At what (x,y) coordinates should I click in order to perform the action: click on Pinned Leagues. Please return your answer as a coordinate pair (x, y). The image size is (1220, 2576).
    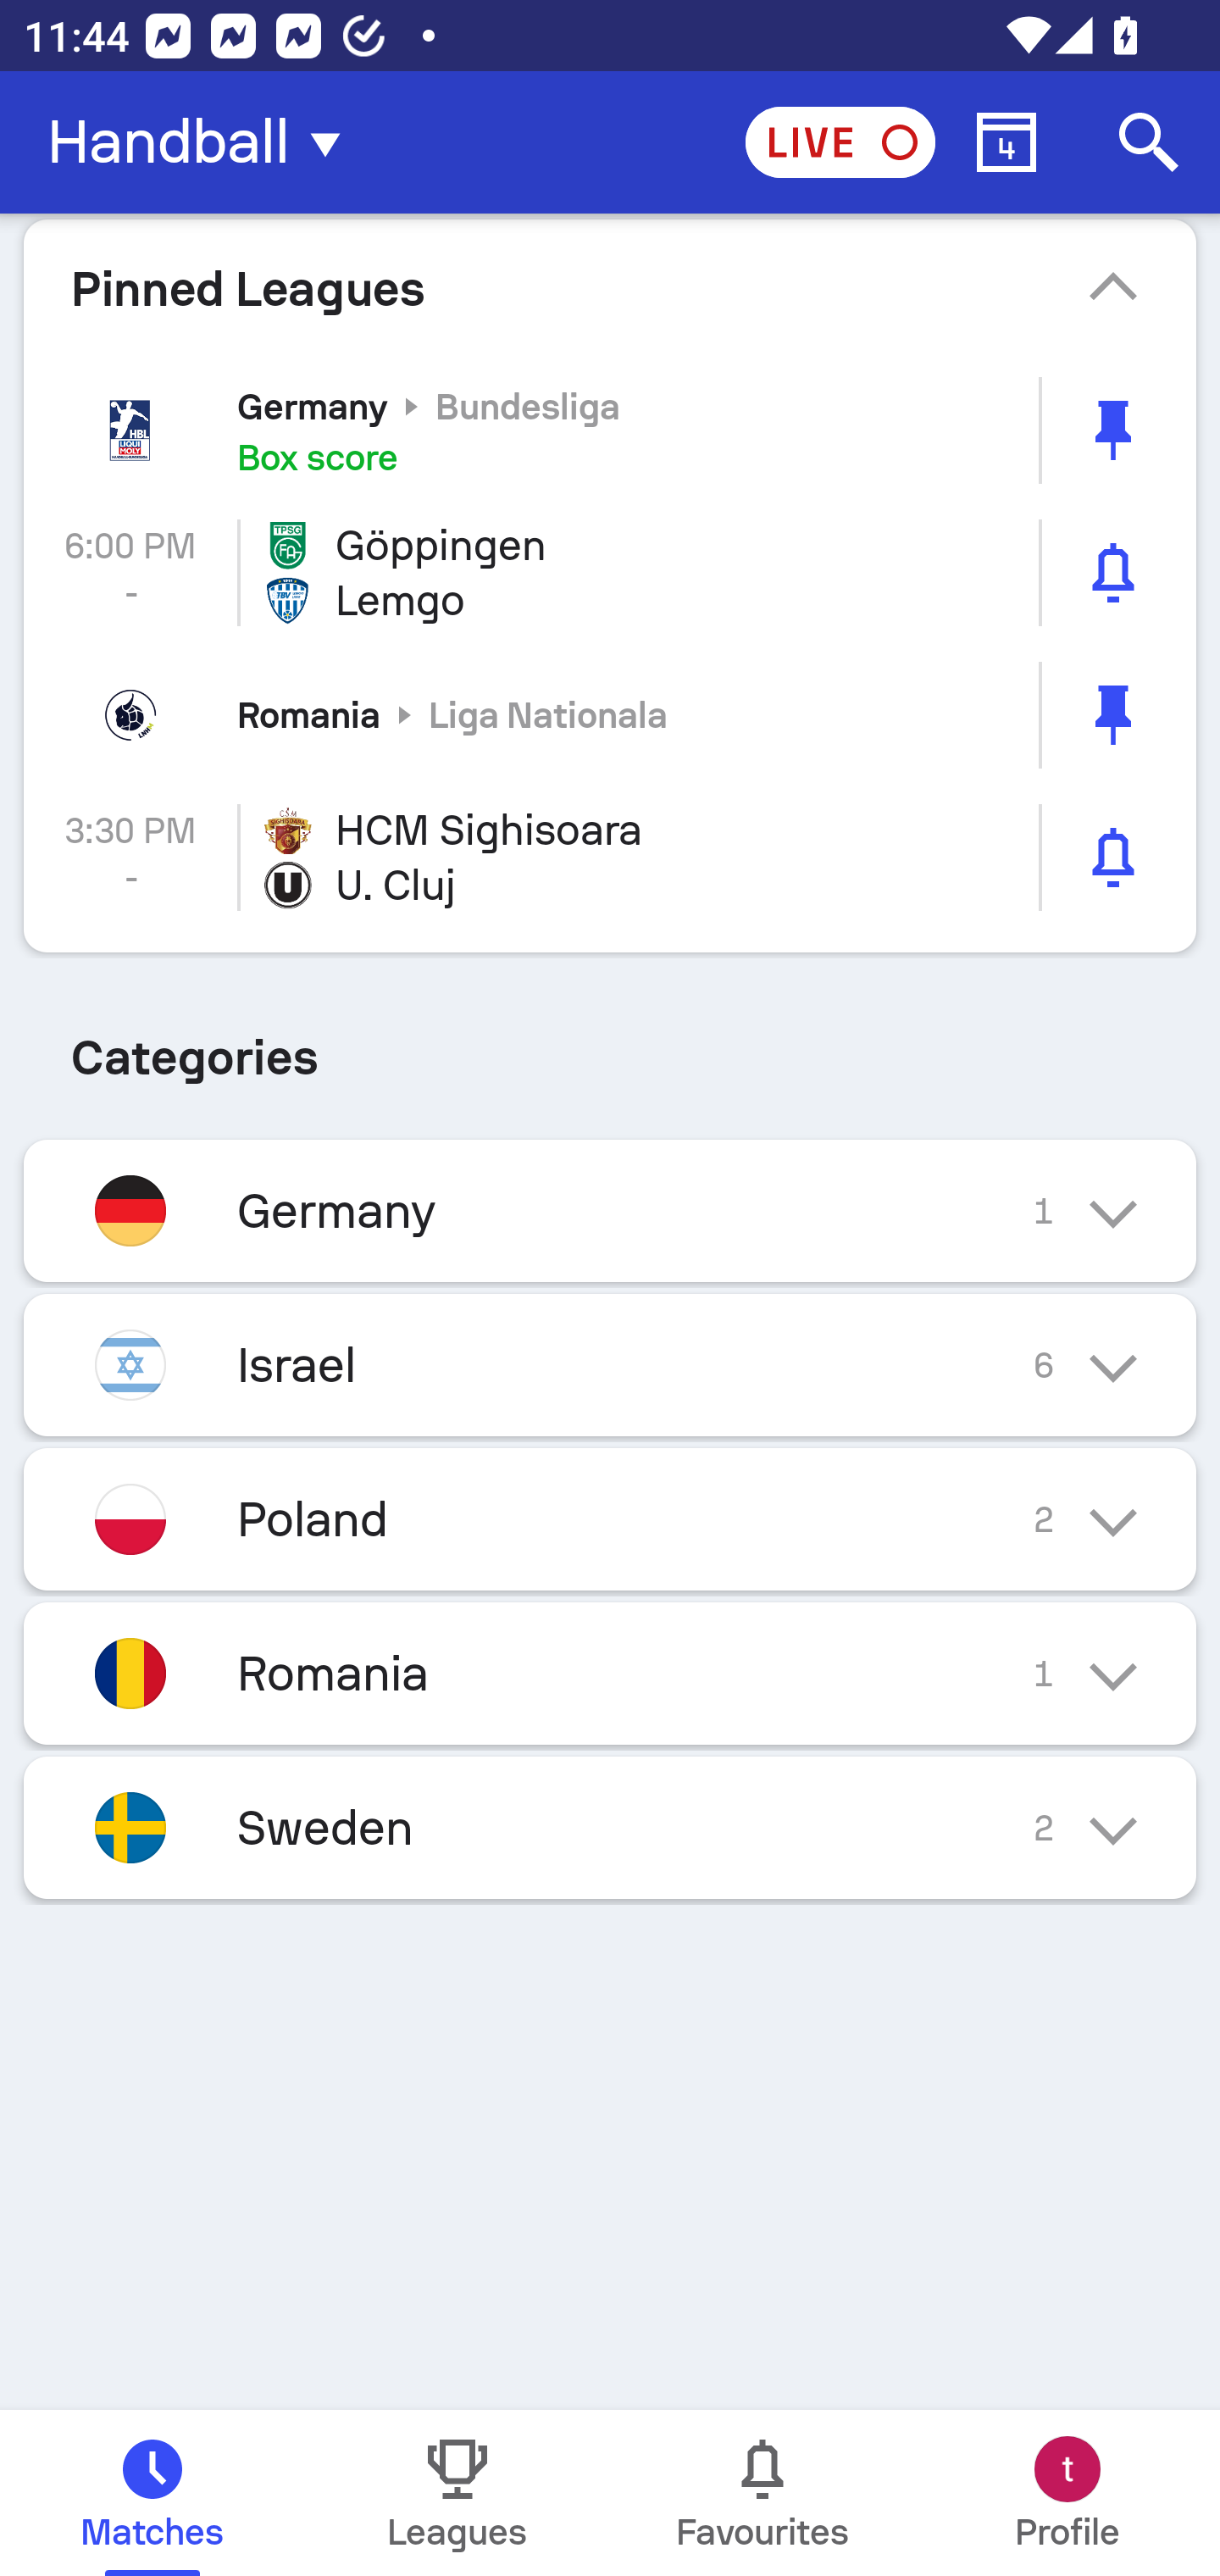
    Looking at the image, I should click on (610, 288).